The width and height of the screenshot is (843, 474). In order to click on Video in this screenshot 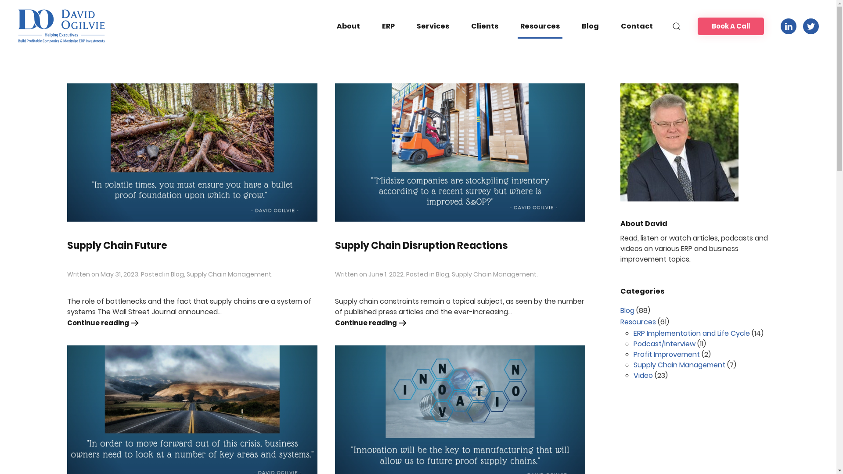, I will do `click(643, 376)`.